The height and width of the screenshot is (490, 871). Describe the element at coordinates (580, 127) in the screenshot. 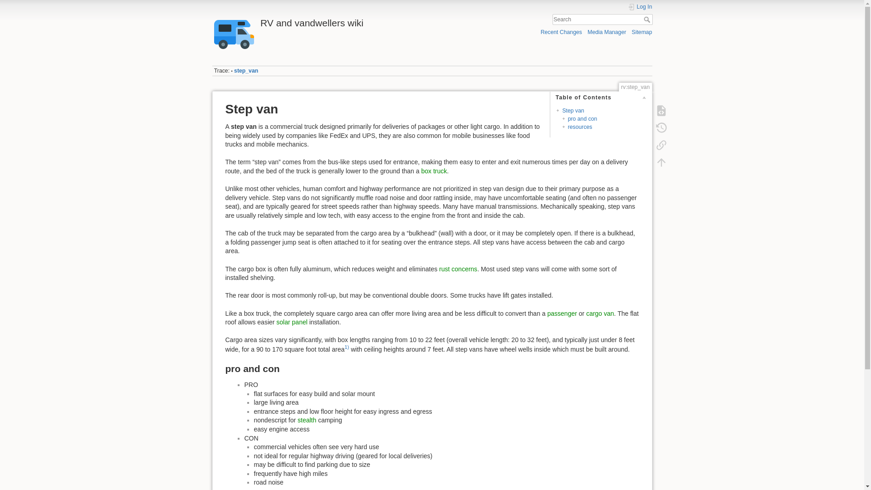

I see `resources` at that location.